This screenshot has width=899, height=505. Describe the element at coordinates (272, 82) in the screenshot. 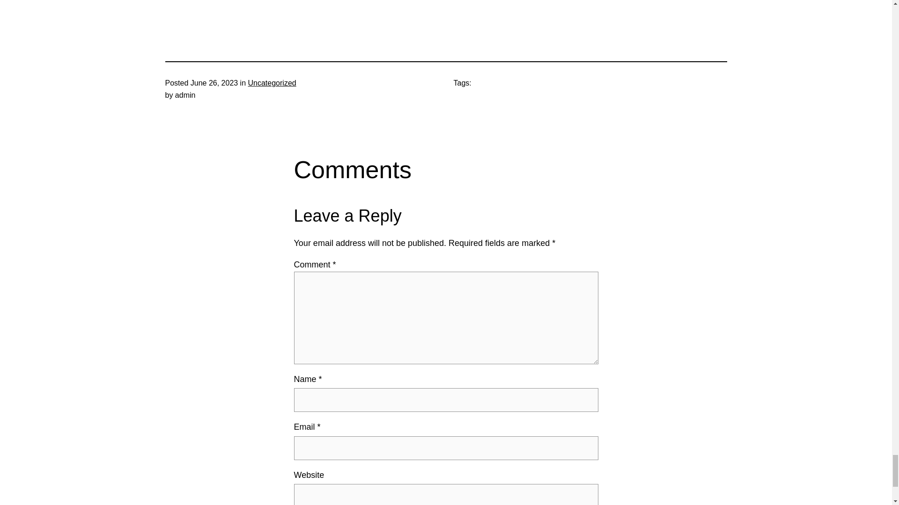

I see `Uncategorized` at that location.